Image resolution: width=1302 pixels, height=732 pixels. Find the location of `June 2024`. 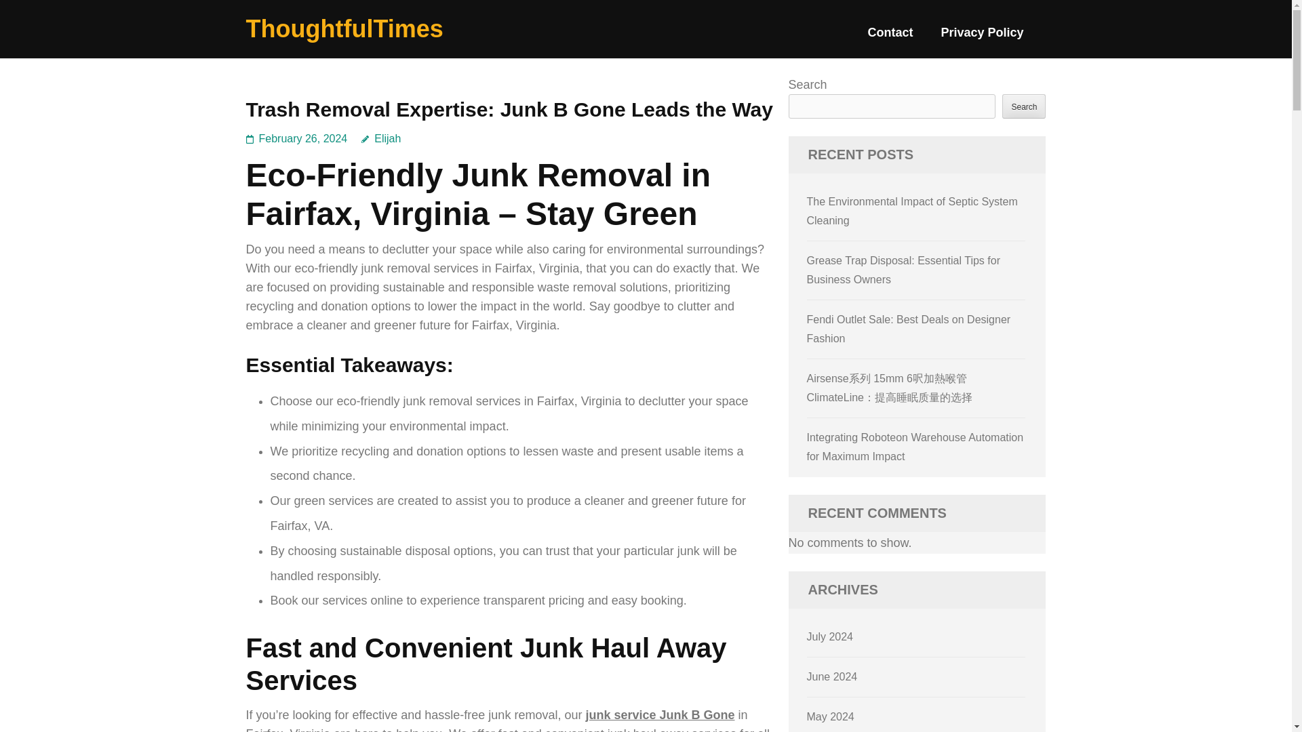

June 2024 is located at coordinates (833, 676).